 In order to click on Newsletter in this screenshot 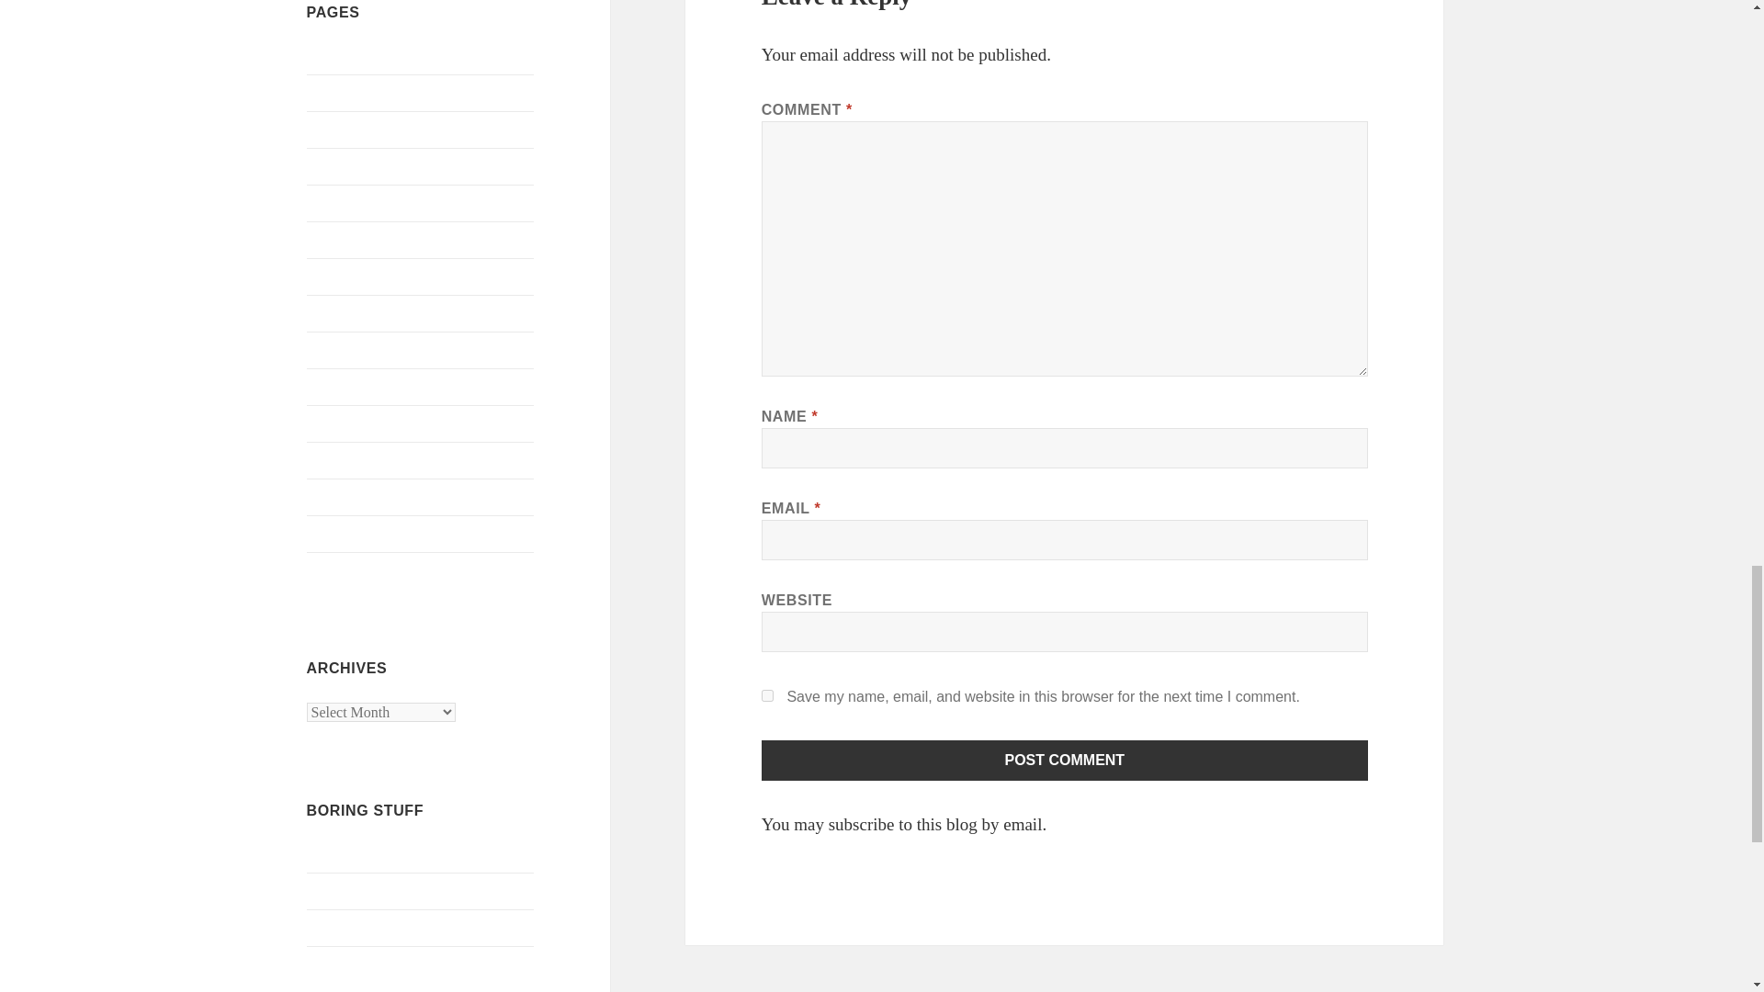, I will do `click(338, 386)`.